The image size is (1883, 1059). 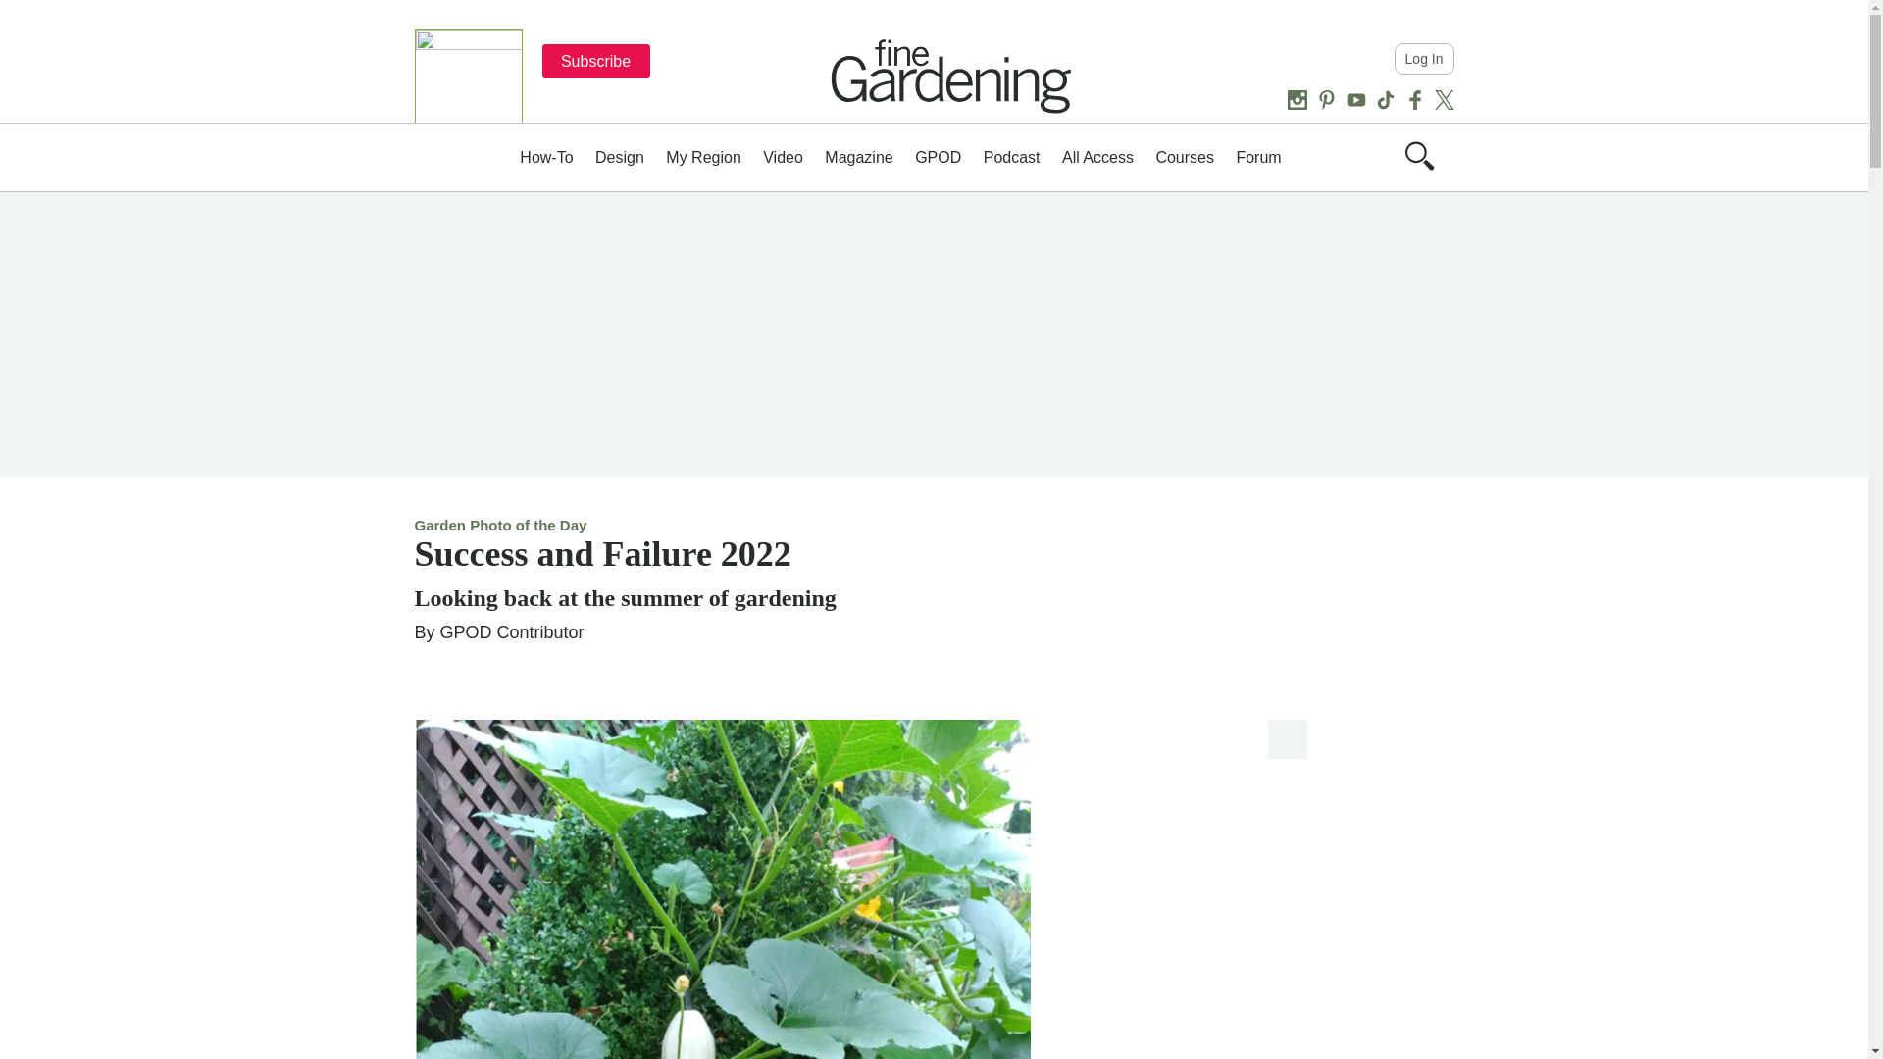 I want to click on Facebook, so click(x=1414, y=100).